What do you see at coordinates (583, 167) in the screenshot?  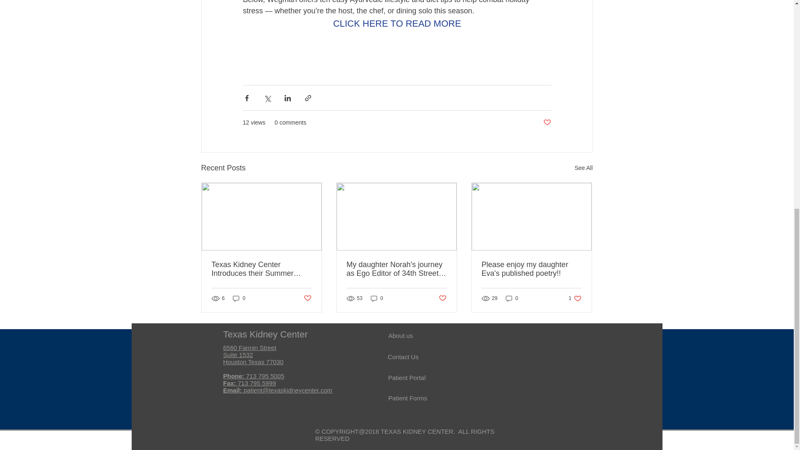 I see `0` at bounding box center [583, 167].